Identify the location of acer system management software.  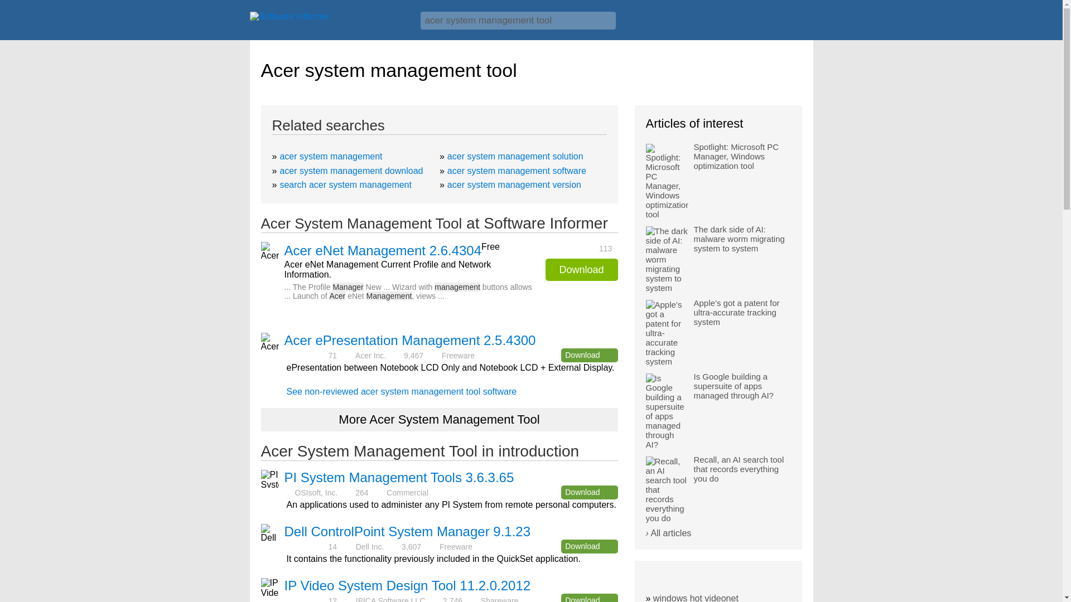
(517, 171).